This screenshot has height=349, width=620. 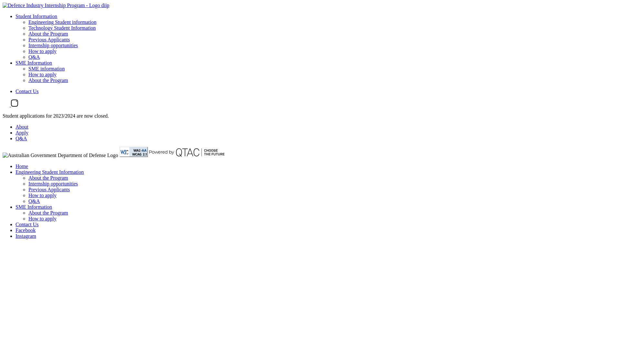 What do you see at coordinates (22, 132) in the screenshot?
I see `Apply` at bounding box center [22, 132].